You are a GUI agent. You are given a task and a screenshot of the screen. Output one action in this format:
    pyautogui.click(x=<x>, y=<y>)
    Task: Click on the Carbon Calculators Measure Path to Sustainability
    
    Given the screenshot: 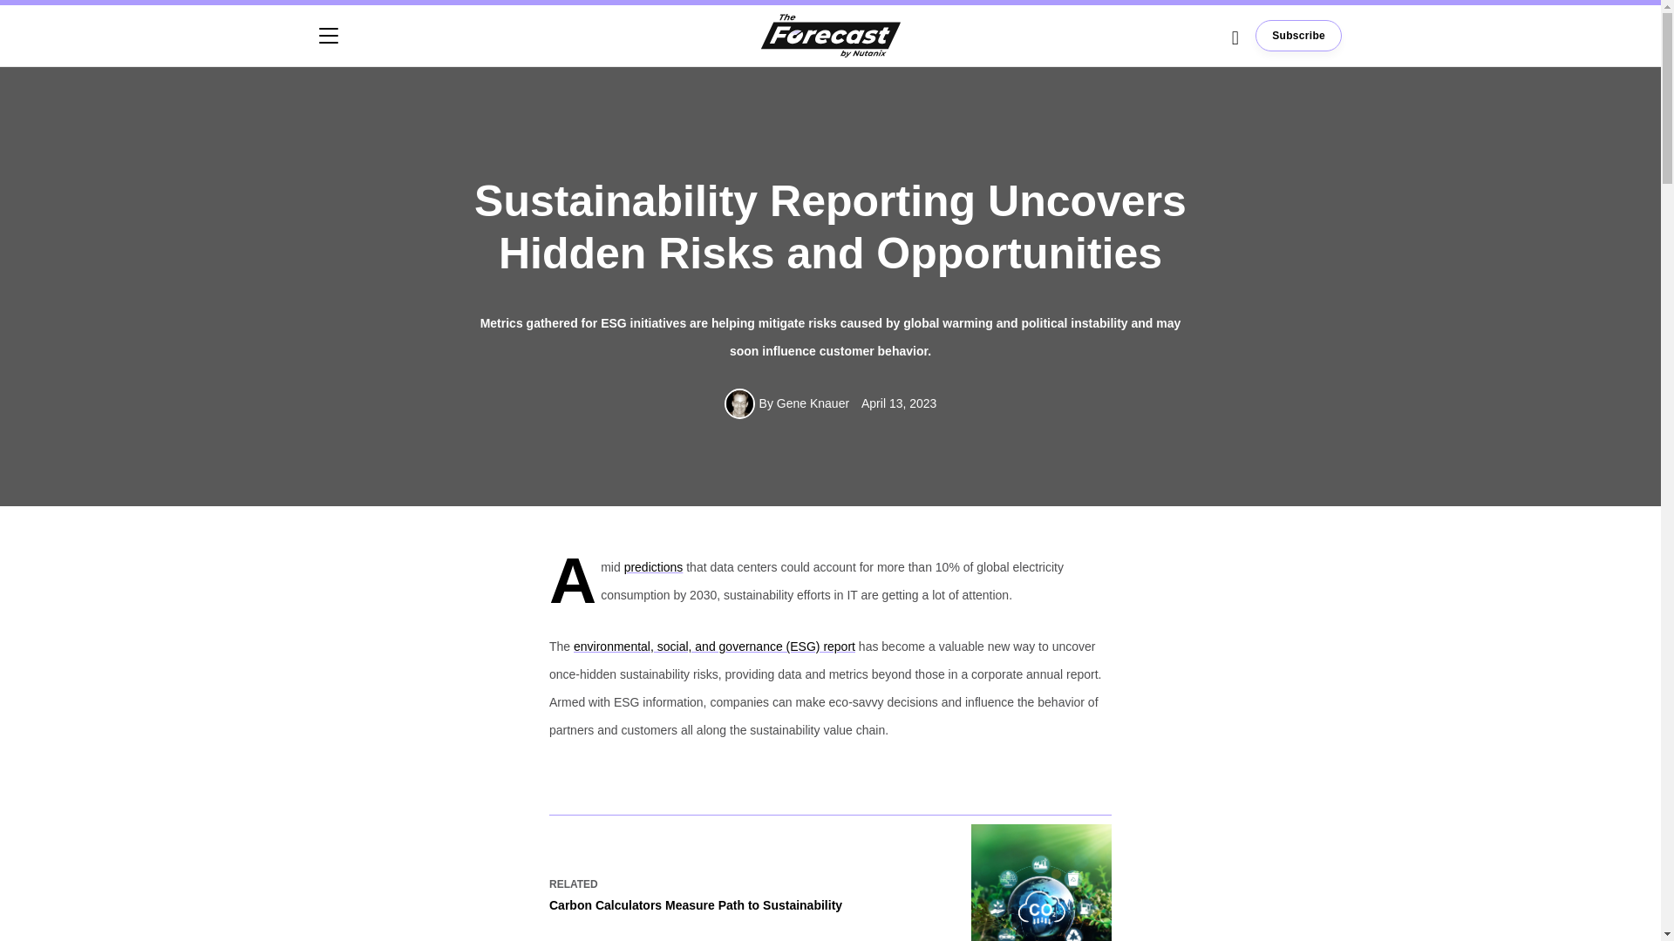 What is the action you would take?
    pyautogui.click(x=746, y=915)
    